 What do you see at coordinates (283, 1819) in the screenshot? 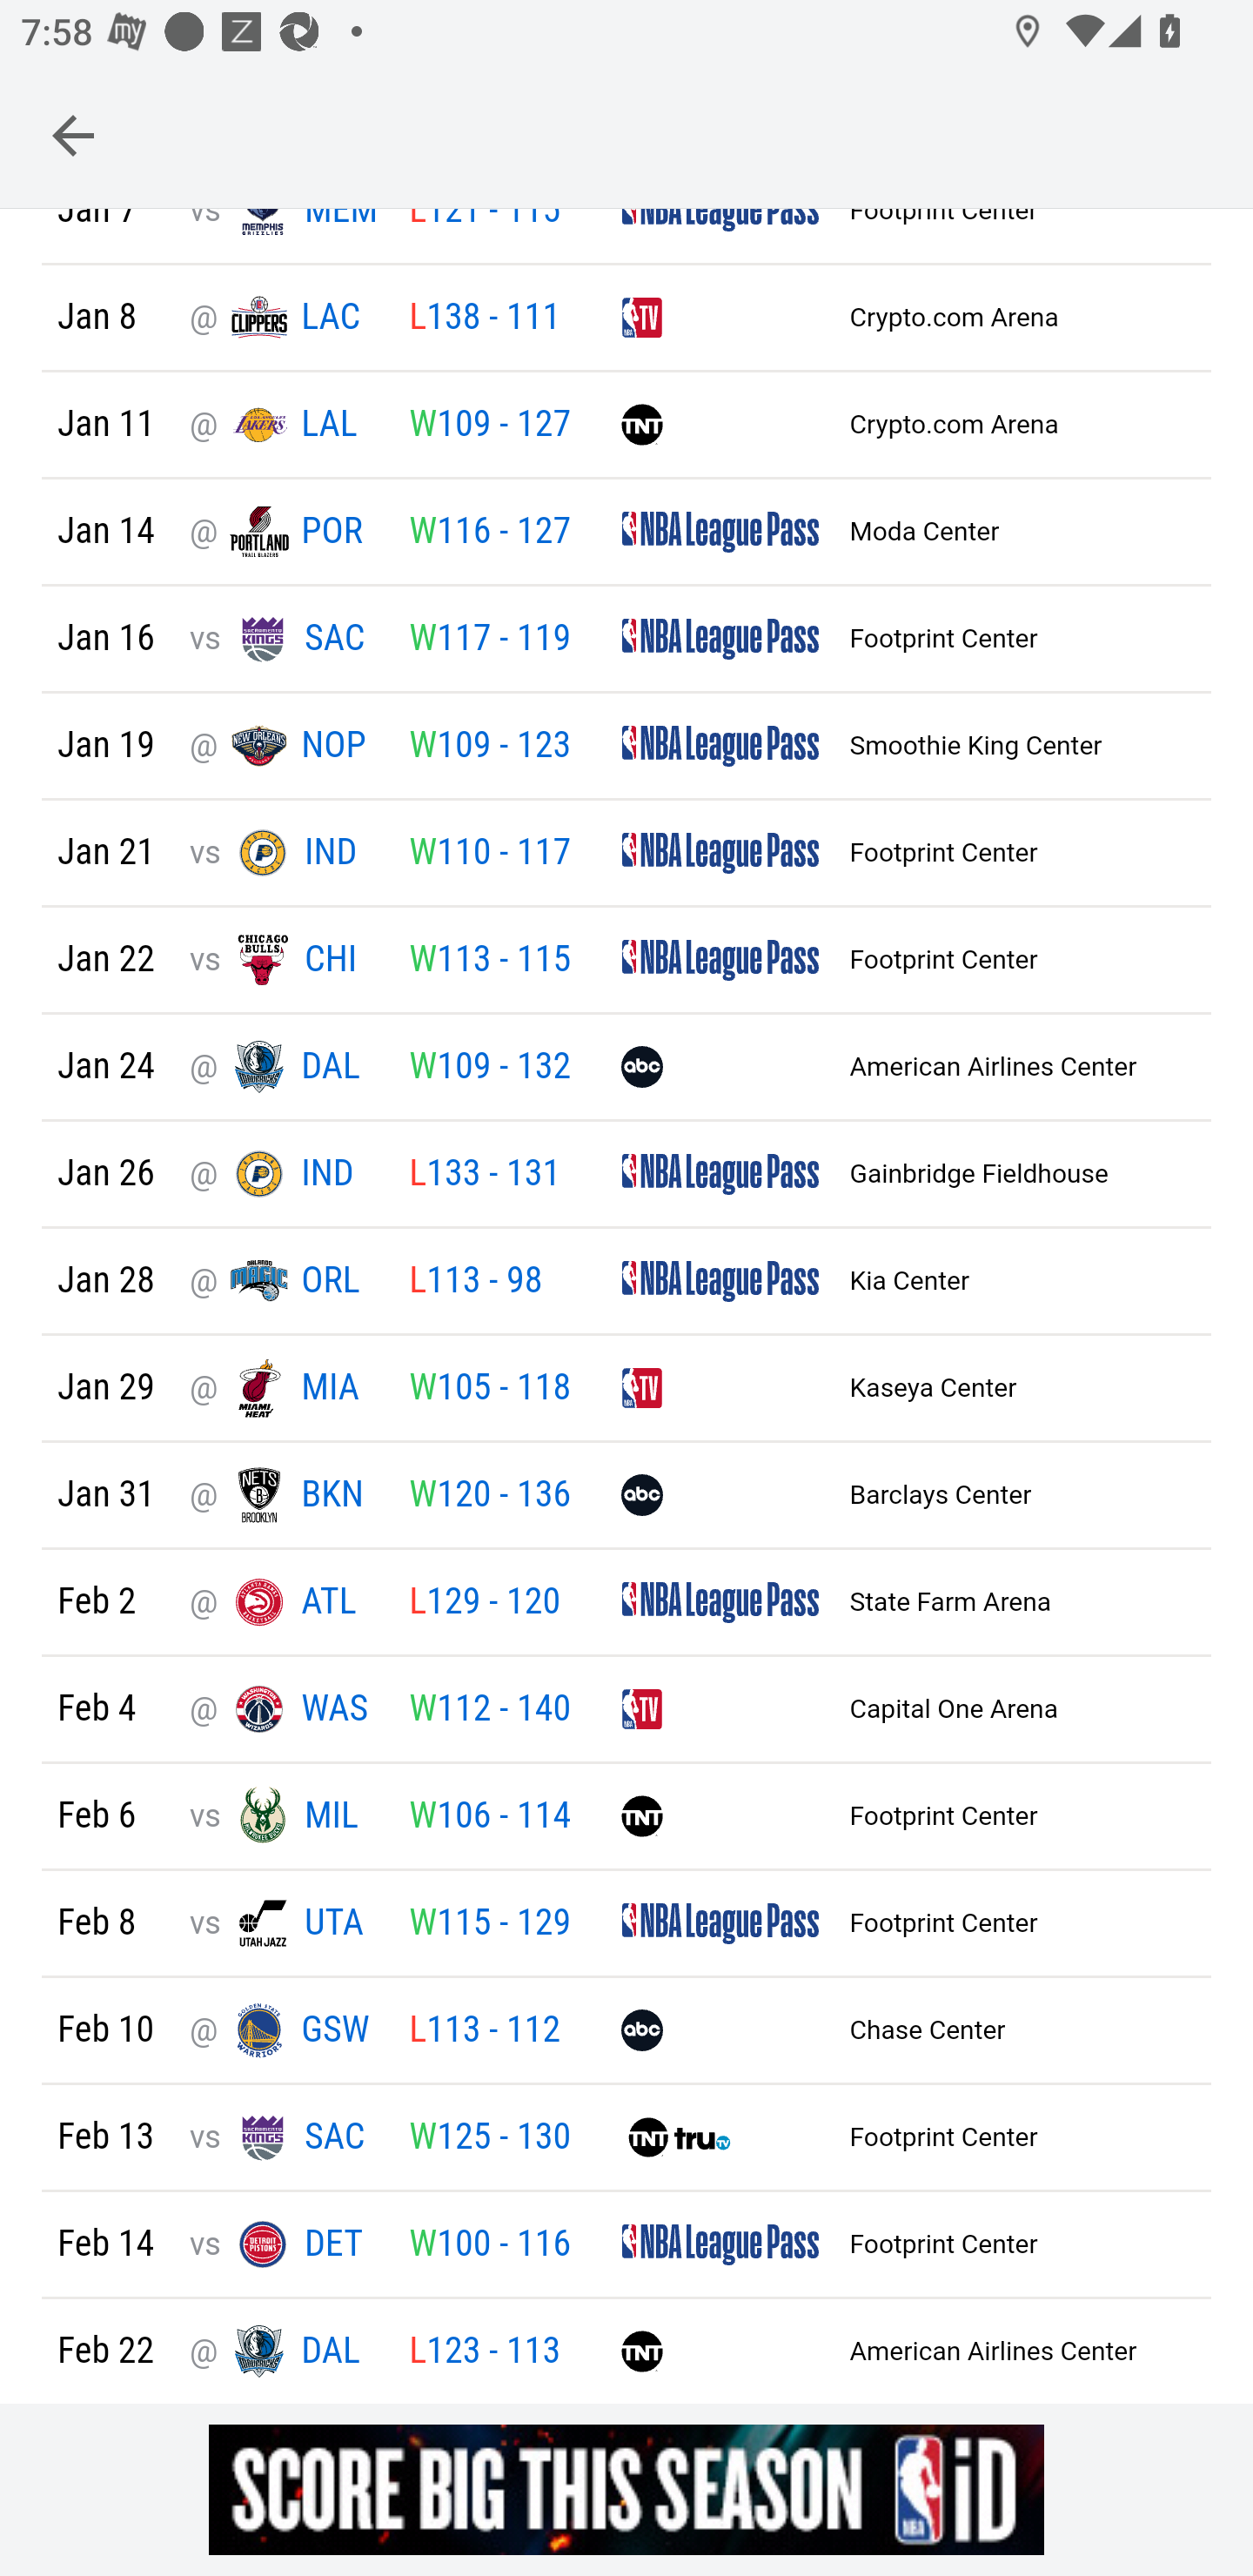
I see `vs MIL Logo MIL vs MIL Logo MIL` at bounding box center [283, 1819].